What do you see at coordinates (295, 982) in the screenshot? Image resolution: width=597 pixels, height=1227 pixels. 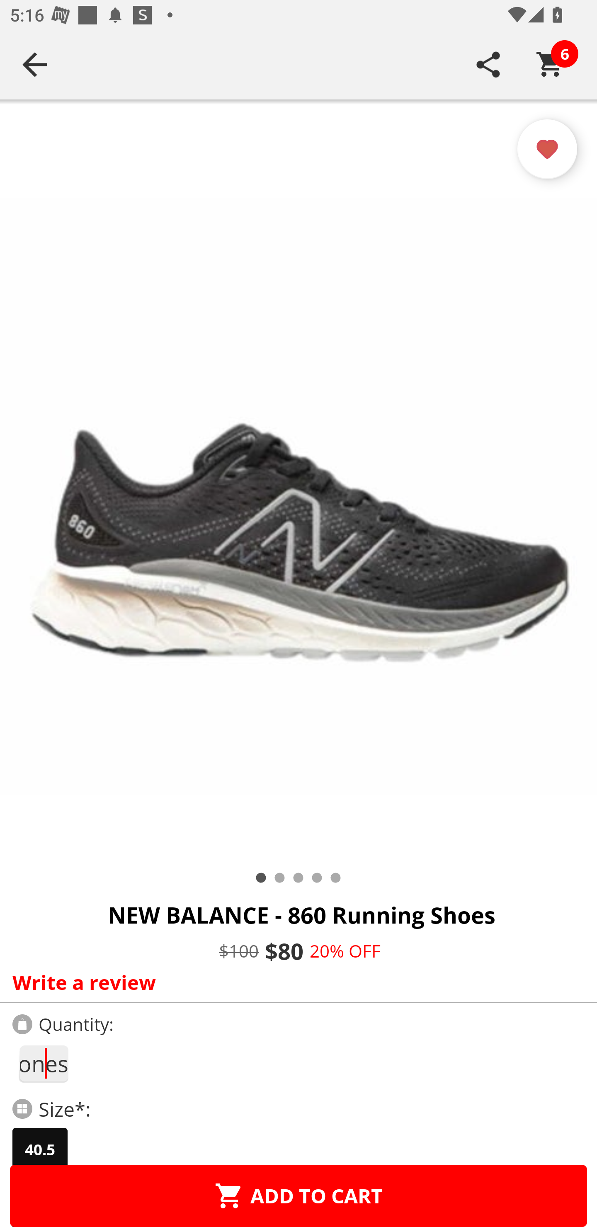 I see `Write a review` at bounding box center [295, 982].